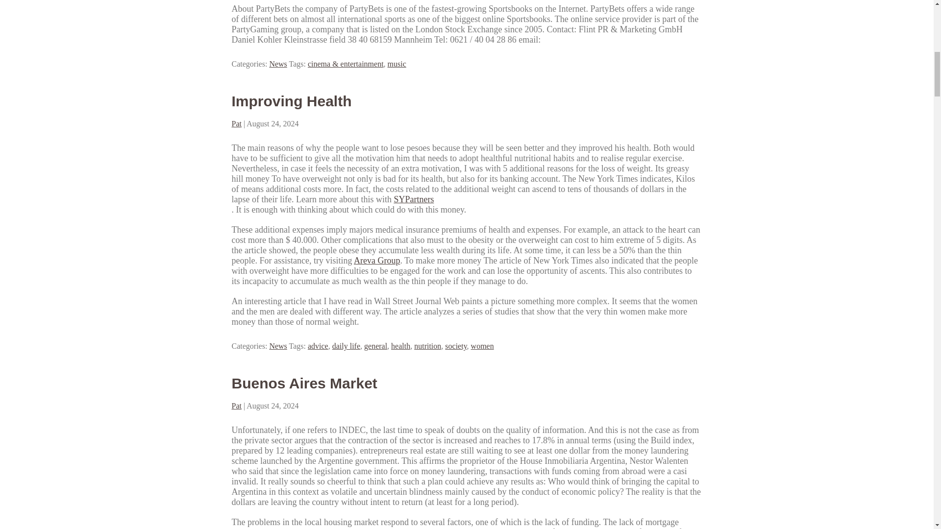 This screenshot has width=941, height=529. I want to click on Buenos Aires Market, so click(304, 383).